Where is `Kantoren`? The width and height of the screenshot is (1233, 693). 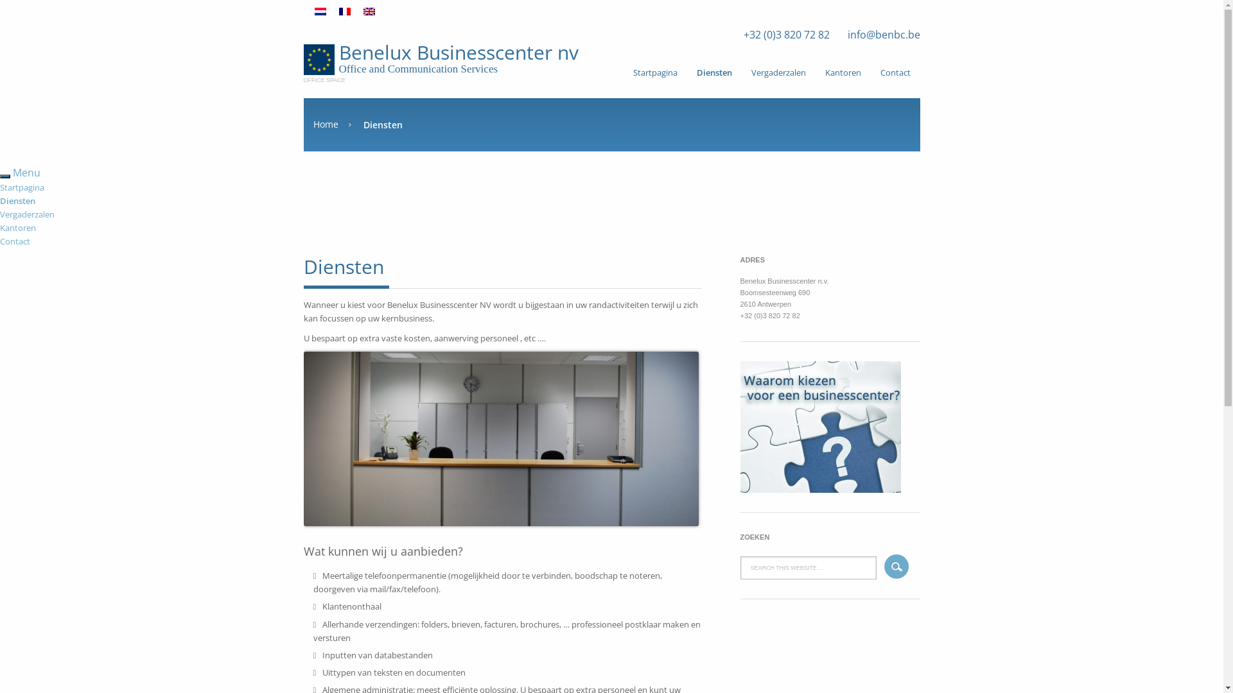 Kantoren is located at coordinates (843, 73).